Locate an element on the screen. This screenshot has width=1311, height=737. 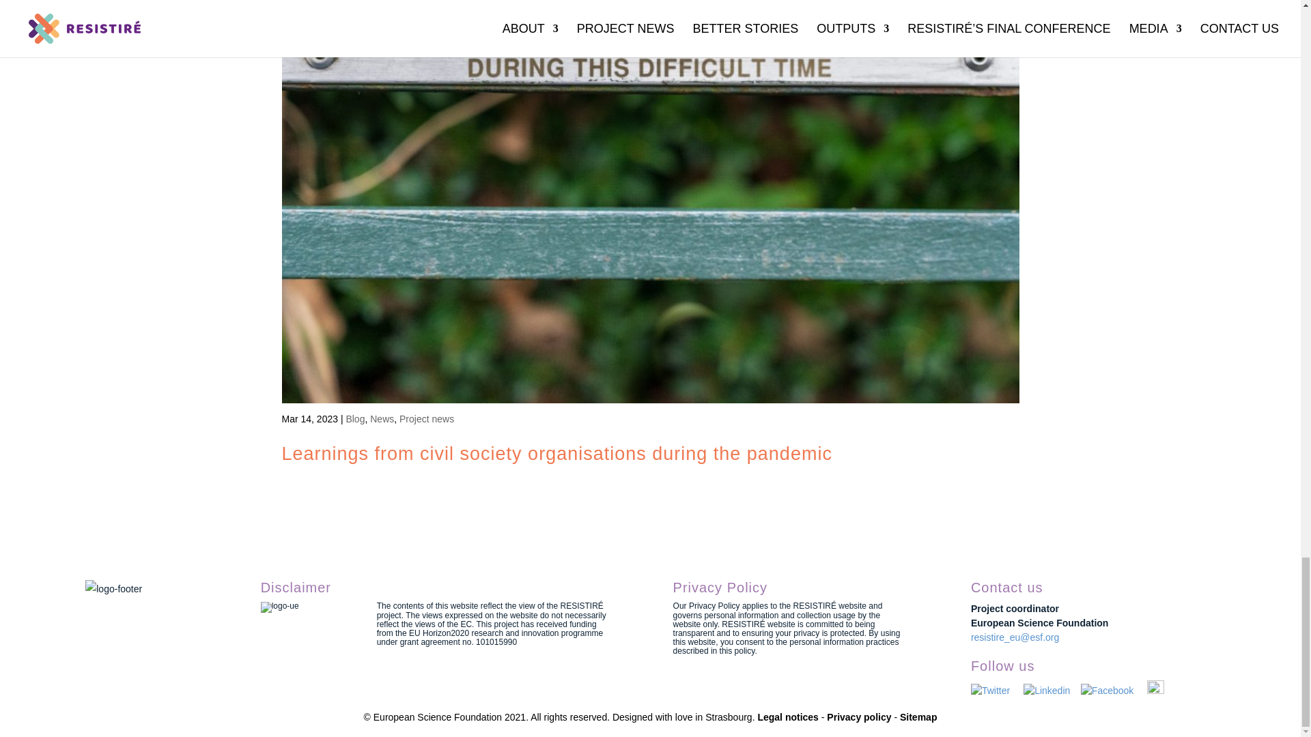
Legal notices is located at coordinates (788, 717).